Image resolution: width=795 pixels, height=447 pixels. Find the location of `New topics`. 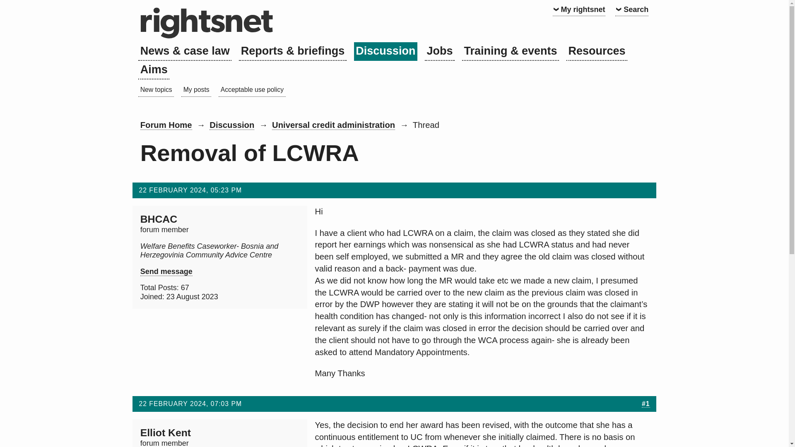

New topics is located at coordinates (156, 90).